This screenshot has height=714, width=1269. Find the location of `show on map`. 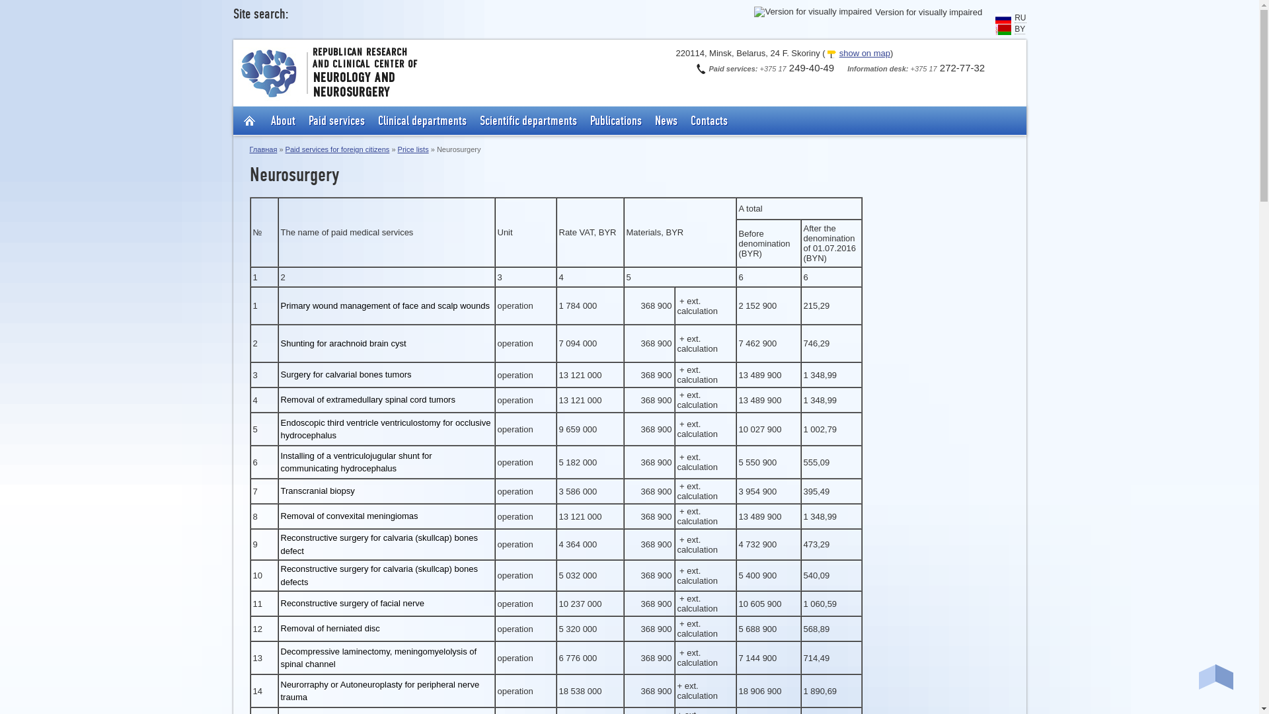

show on map is located at coordinates (858, 53).